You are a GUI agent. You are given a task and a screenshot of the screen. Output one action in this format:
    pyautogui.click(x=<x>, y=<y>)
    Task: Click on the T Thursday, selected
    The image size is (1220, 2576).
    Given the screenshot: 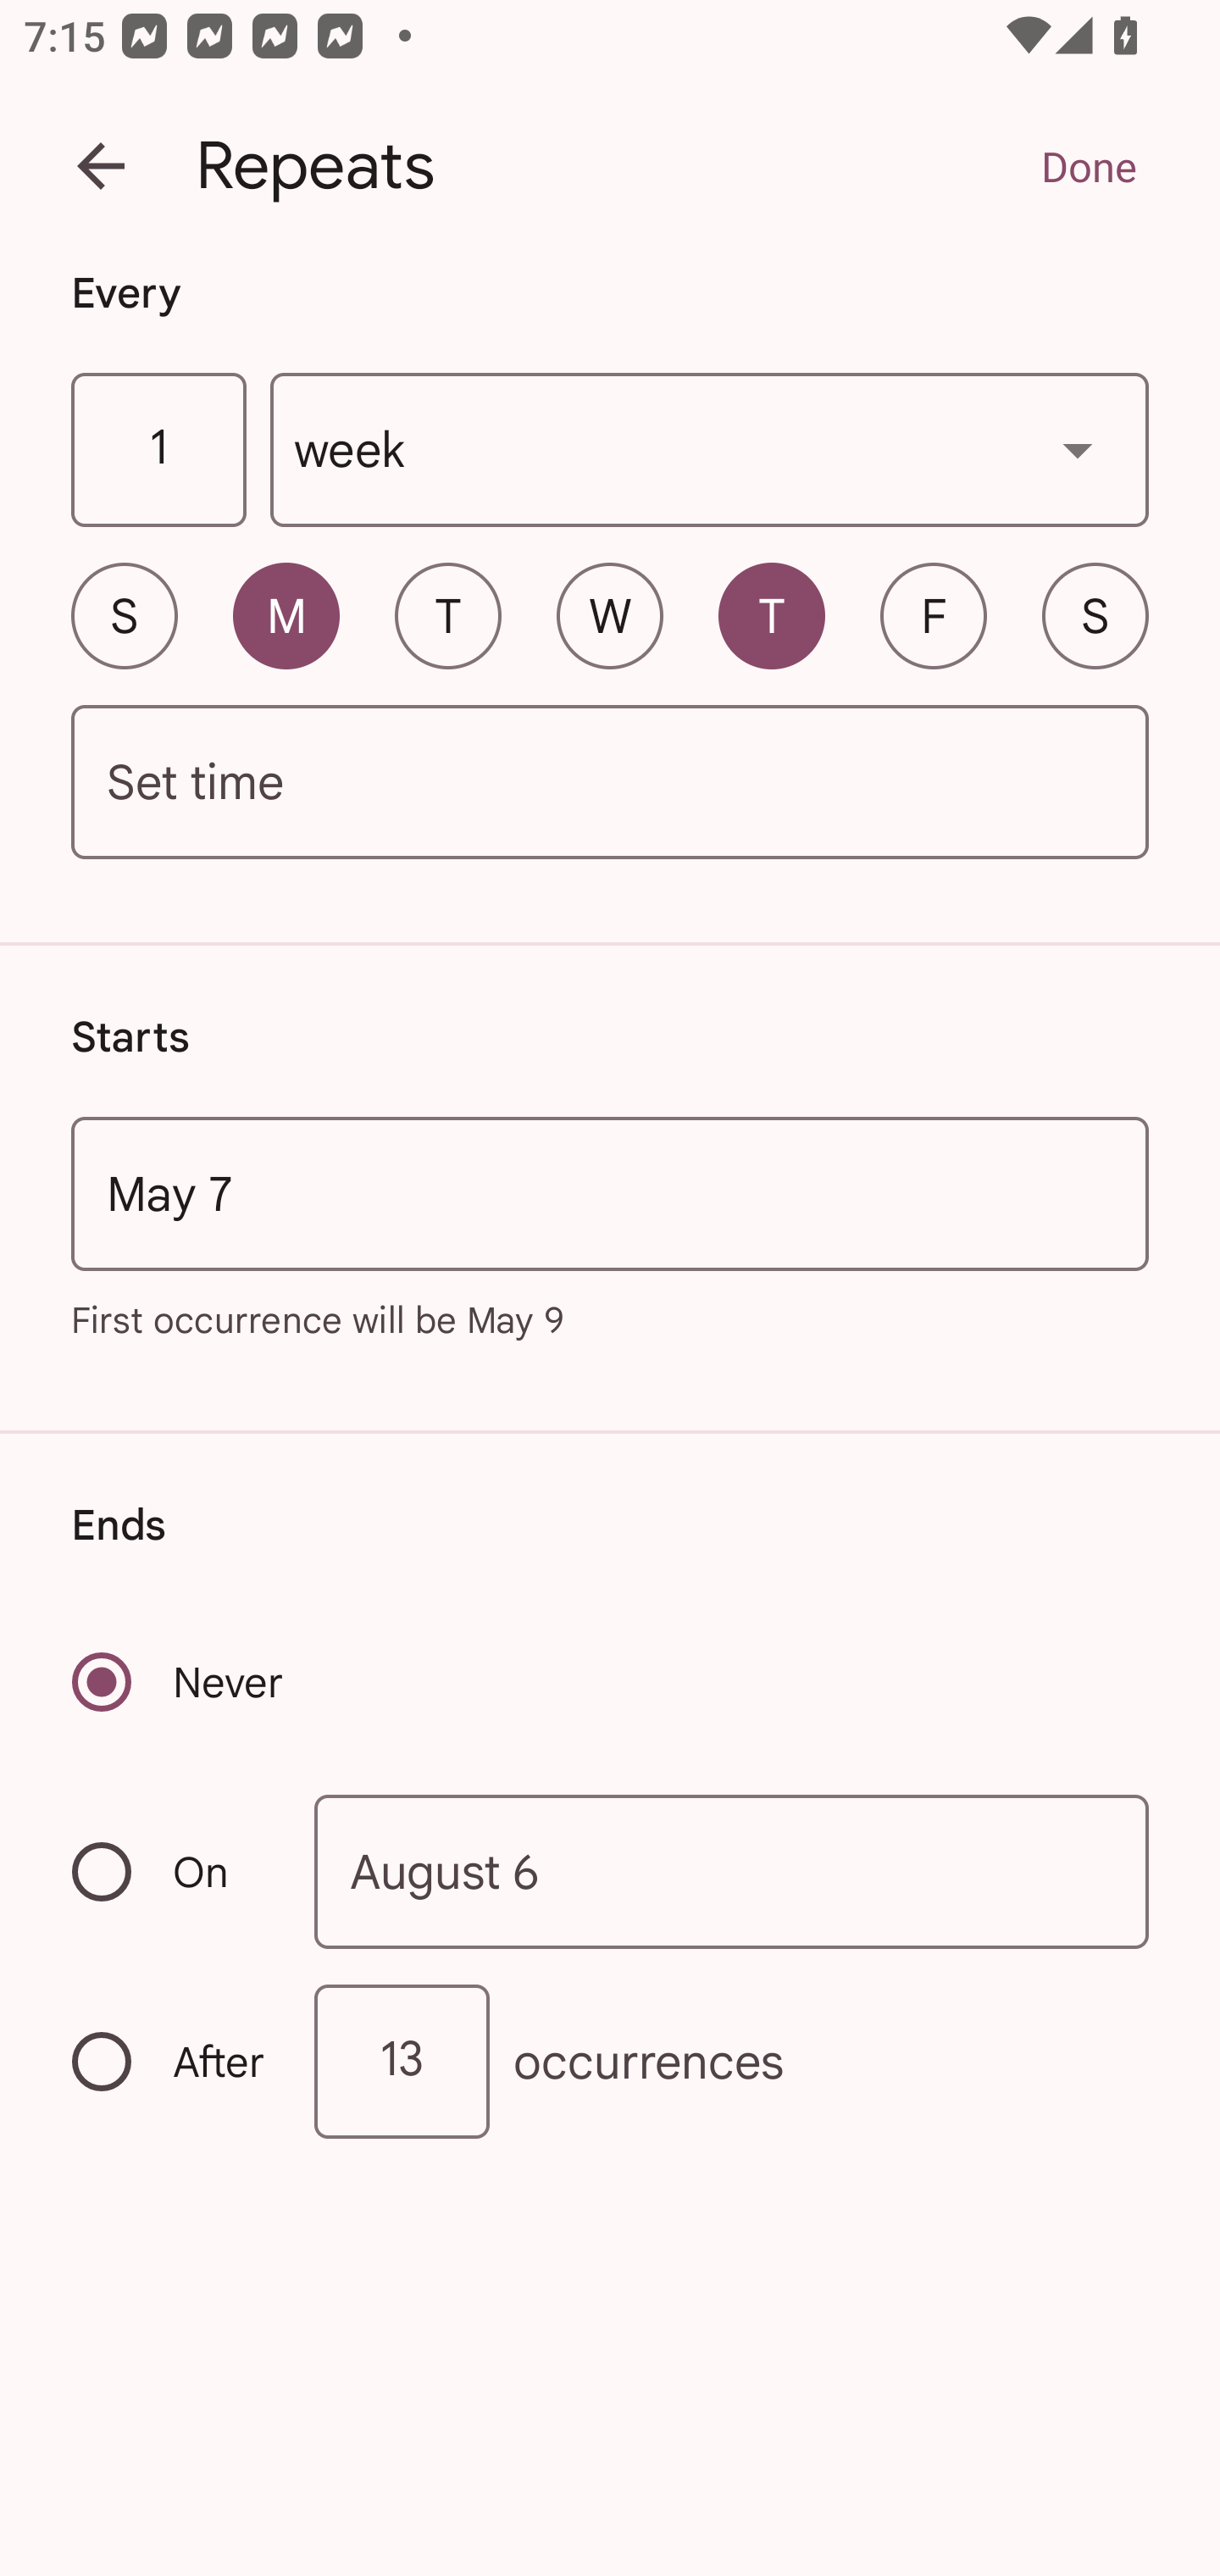 What is the action you would take?
    pyautogui.click(x=771, y=615)
    